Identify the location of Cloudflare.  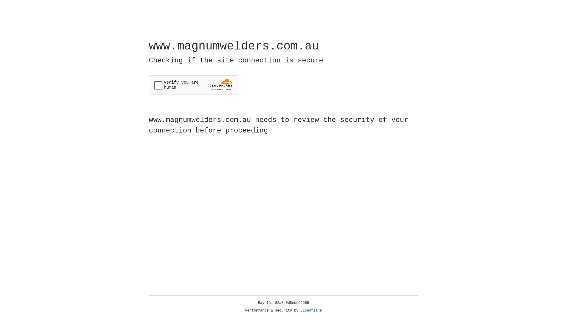
(311, 311).